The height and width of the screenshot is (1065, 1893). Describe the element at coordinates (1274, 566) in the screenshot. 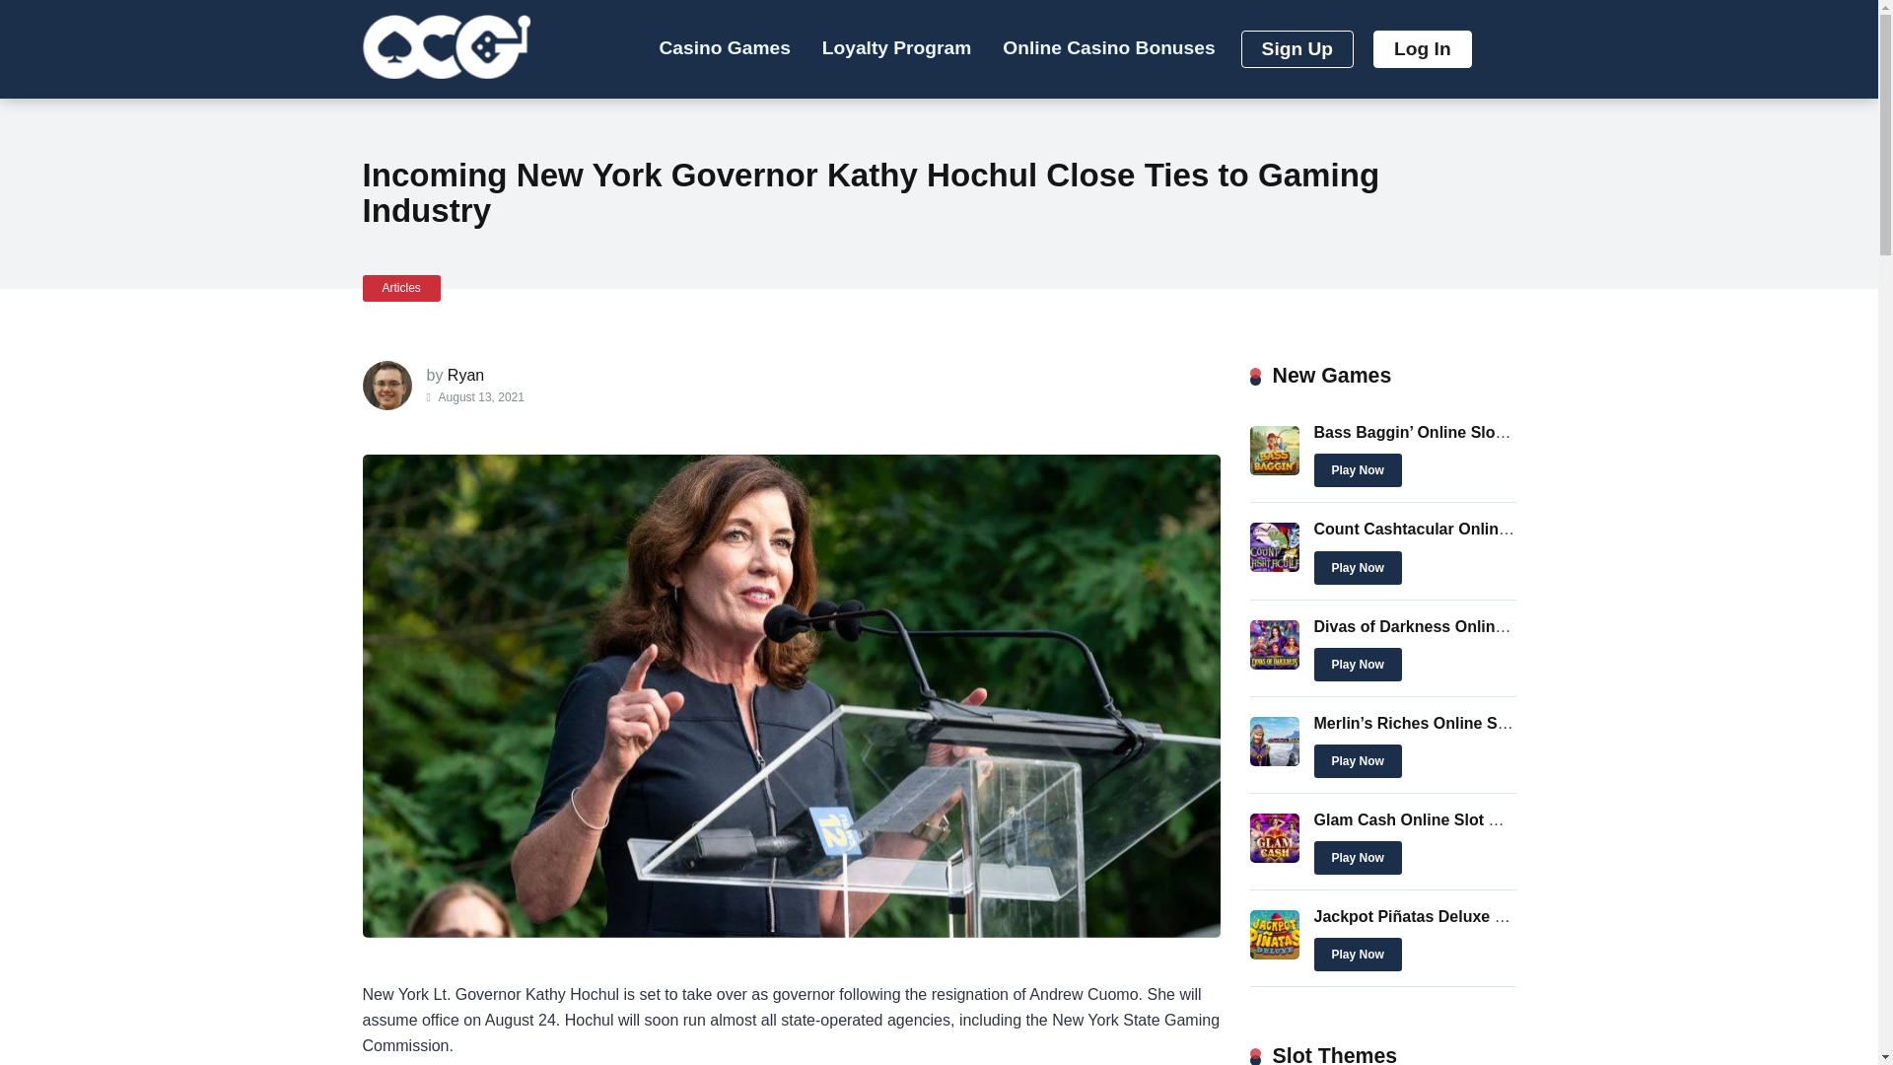

I see `Count Cashtacular Online Slot Game Review` at that location.